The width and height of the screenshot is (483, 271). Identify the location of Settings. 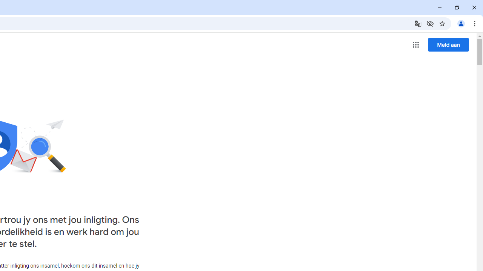
(52, 99).